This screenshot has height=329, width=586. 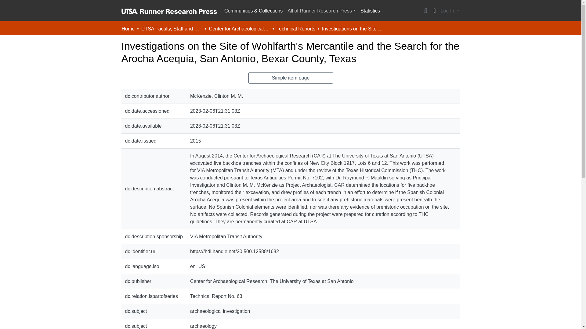 What do you see at coordinates (435, 11) in the screenshot?
I see `Language switch` at bounding box center [435, 11].